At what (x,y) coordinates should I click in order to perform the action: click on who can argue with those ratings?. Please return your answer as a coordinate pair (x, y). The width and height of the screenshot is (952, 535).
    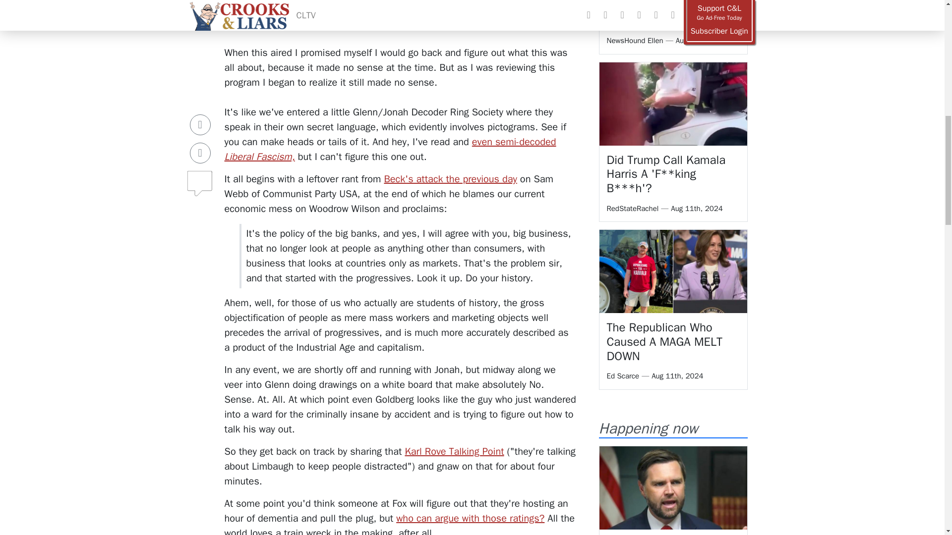
    Looking at the image, I should click on (470, 518).